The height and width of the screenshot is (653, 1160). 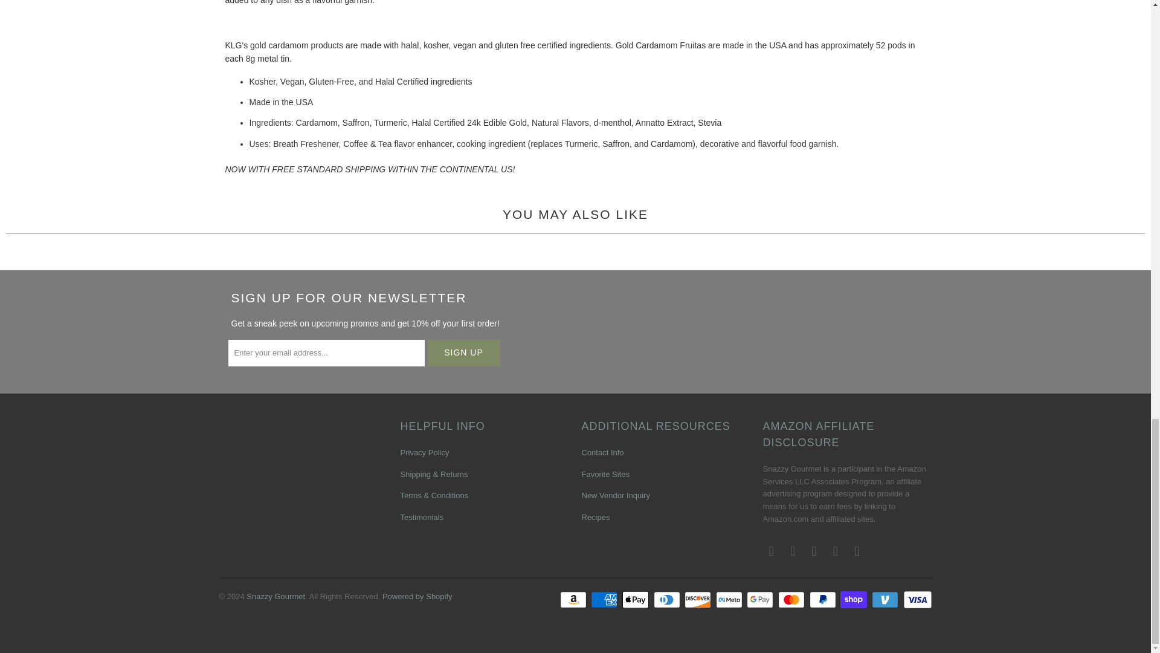 What do you see at coordinates (814, 551) in the screenshot?
I see `Snazzy Gourmet on YouTube` at bounding box center [814, 551].